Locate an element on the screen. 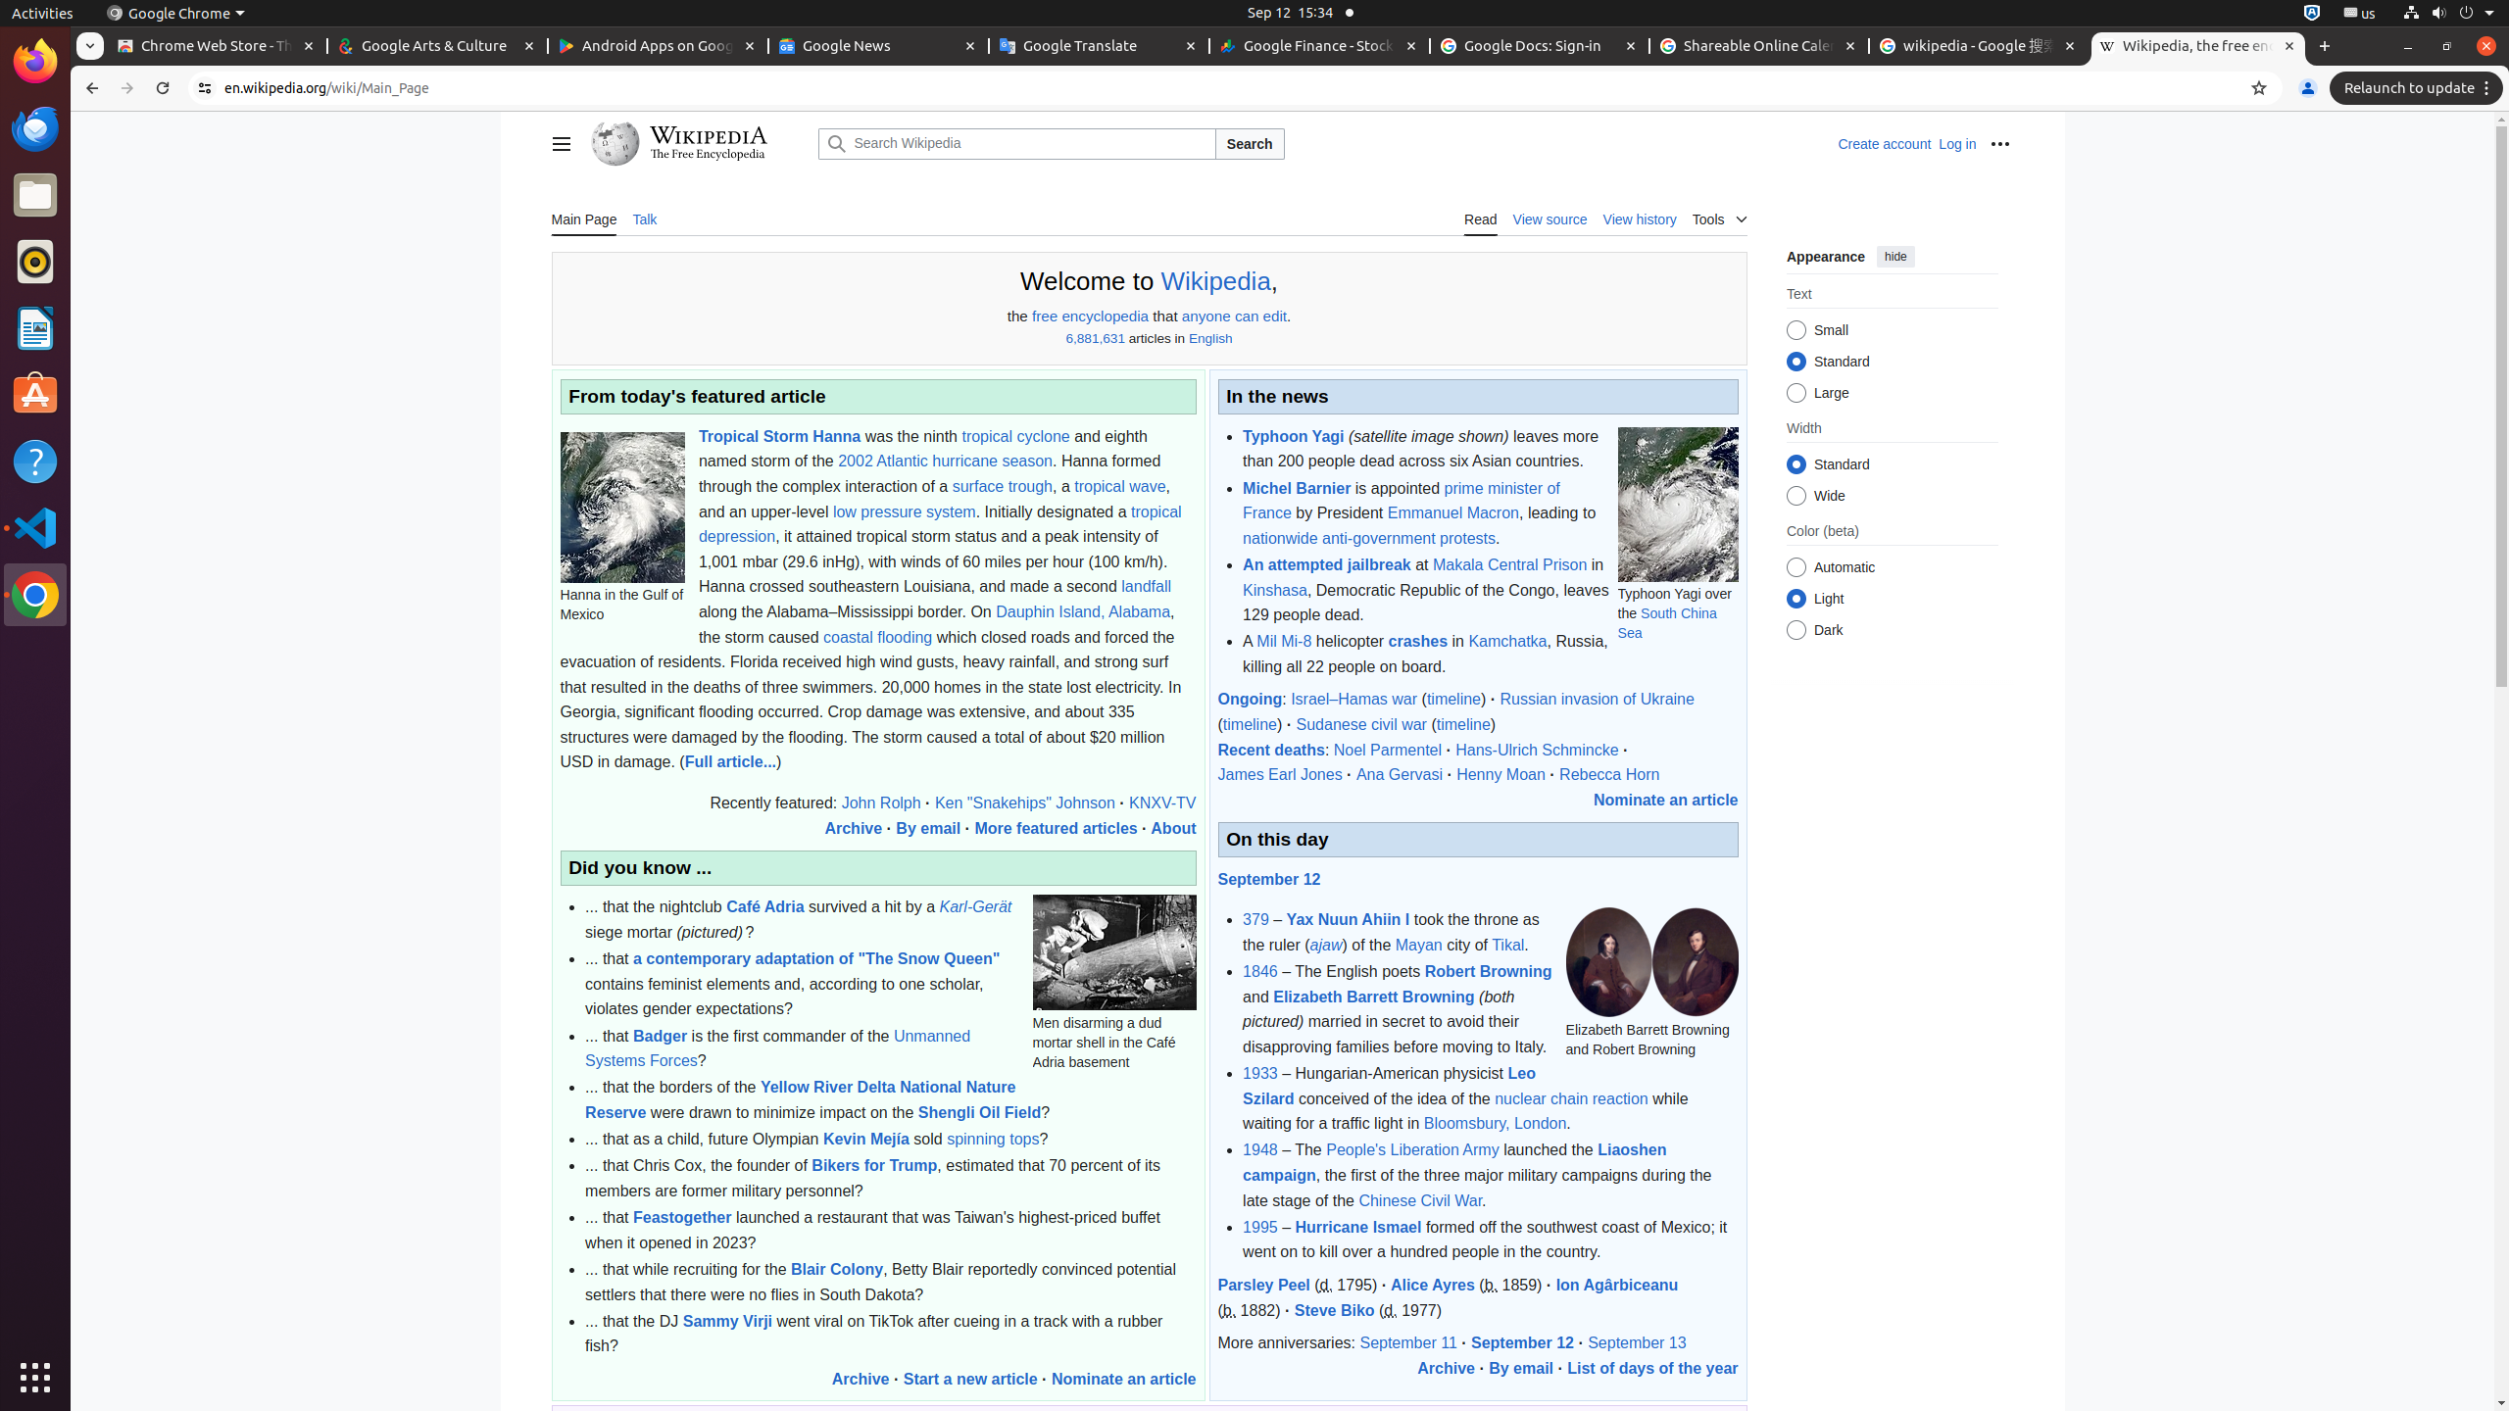  1846 is located at coordinates (1260, 972).